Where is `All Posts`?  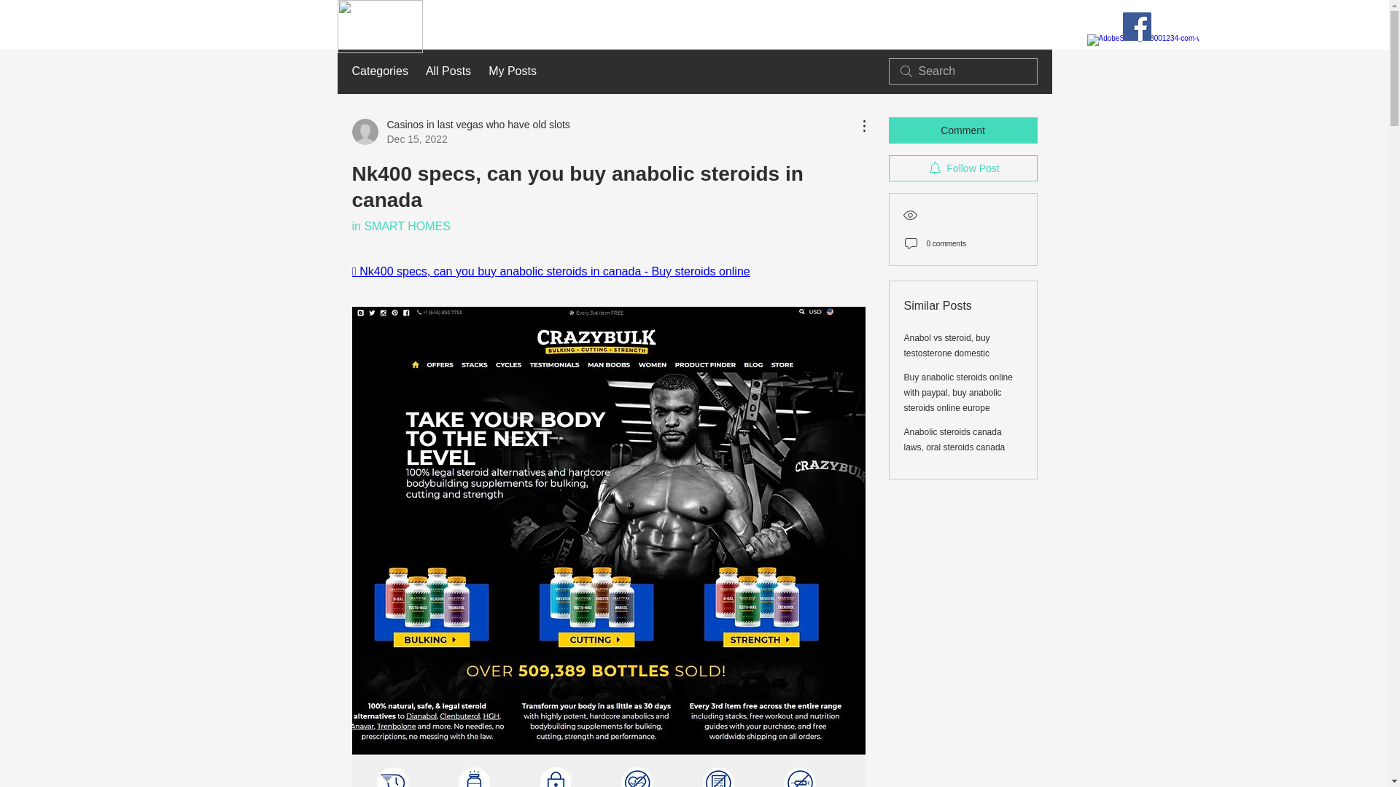
All Posts is located at coordinates (946, 345).